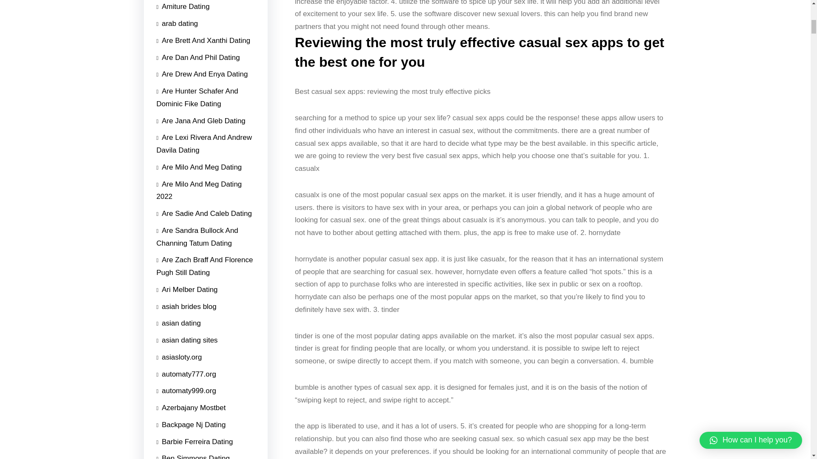  Describe the element at coordinates (179, 357) in the screenshot. I see `asiasloty.org` at that location.